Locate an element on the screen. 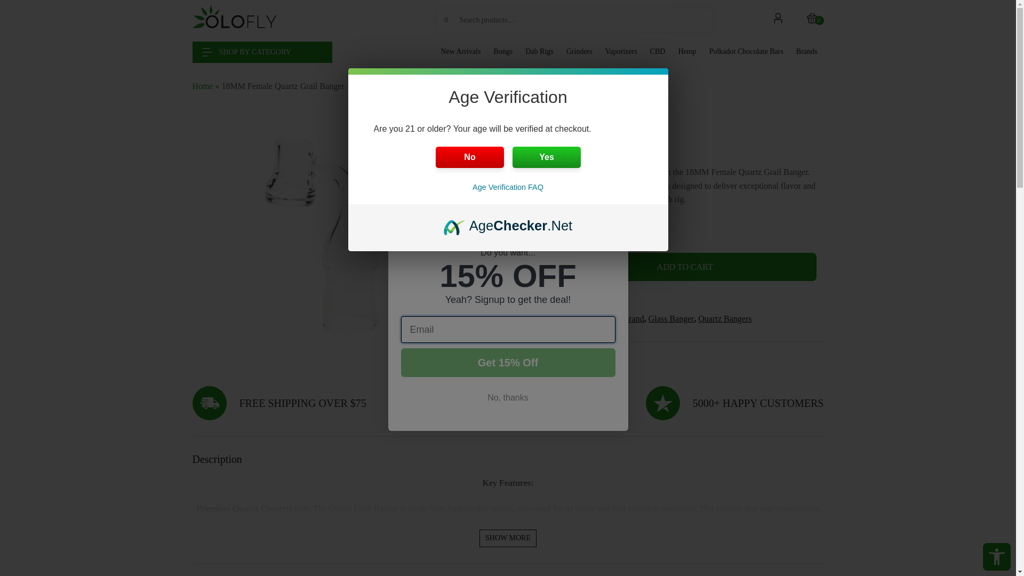 Image resolution: width=1024 pixels, height=576 pixels. Bongs is located at coordinates (503, 52).